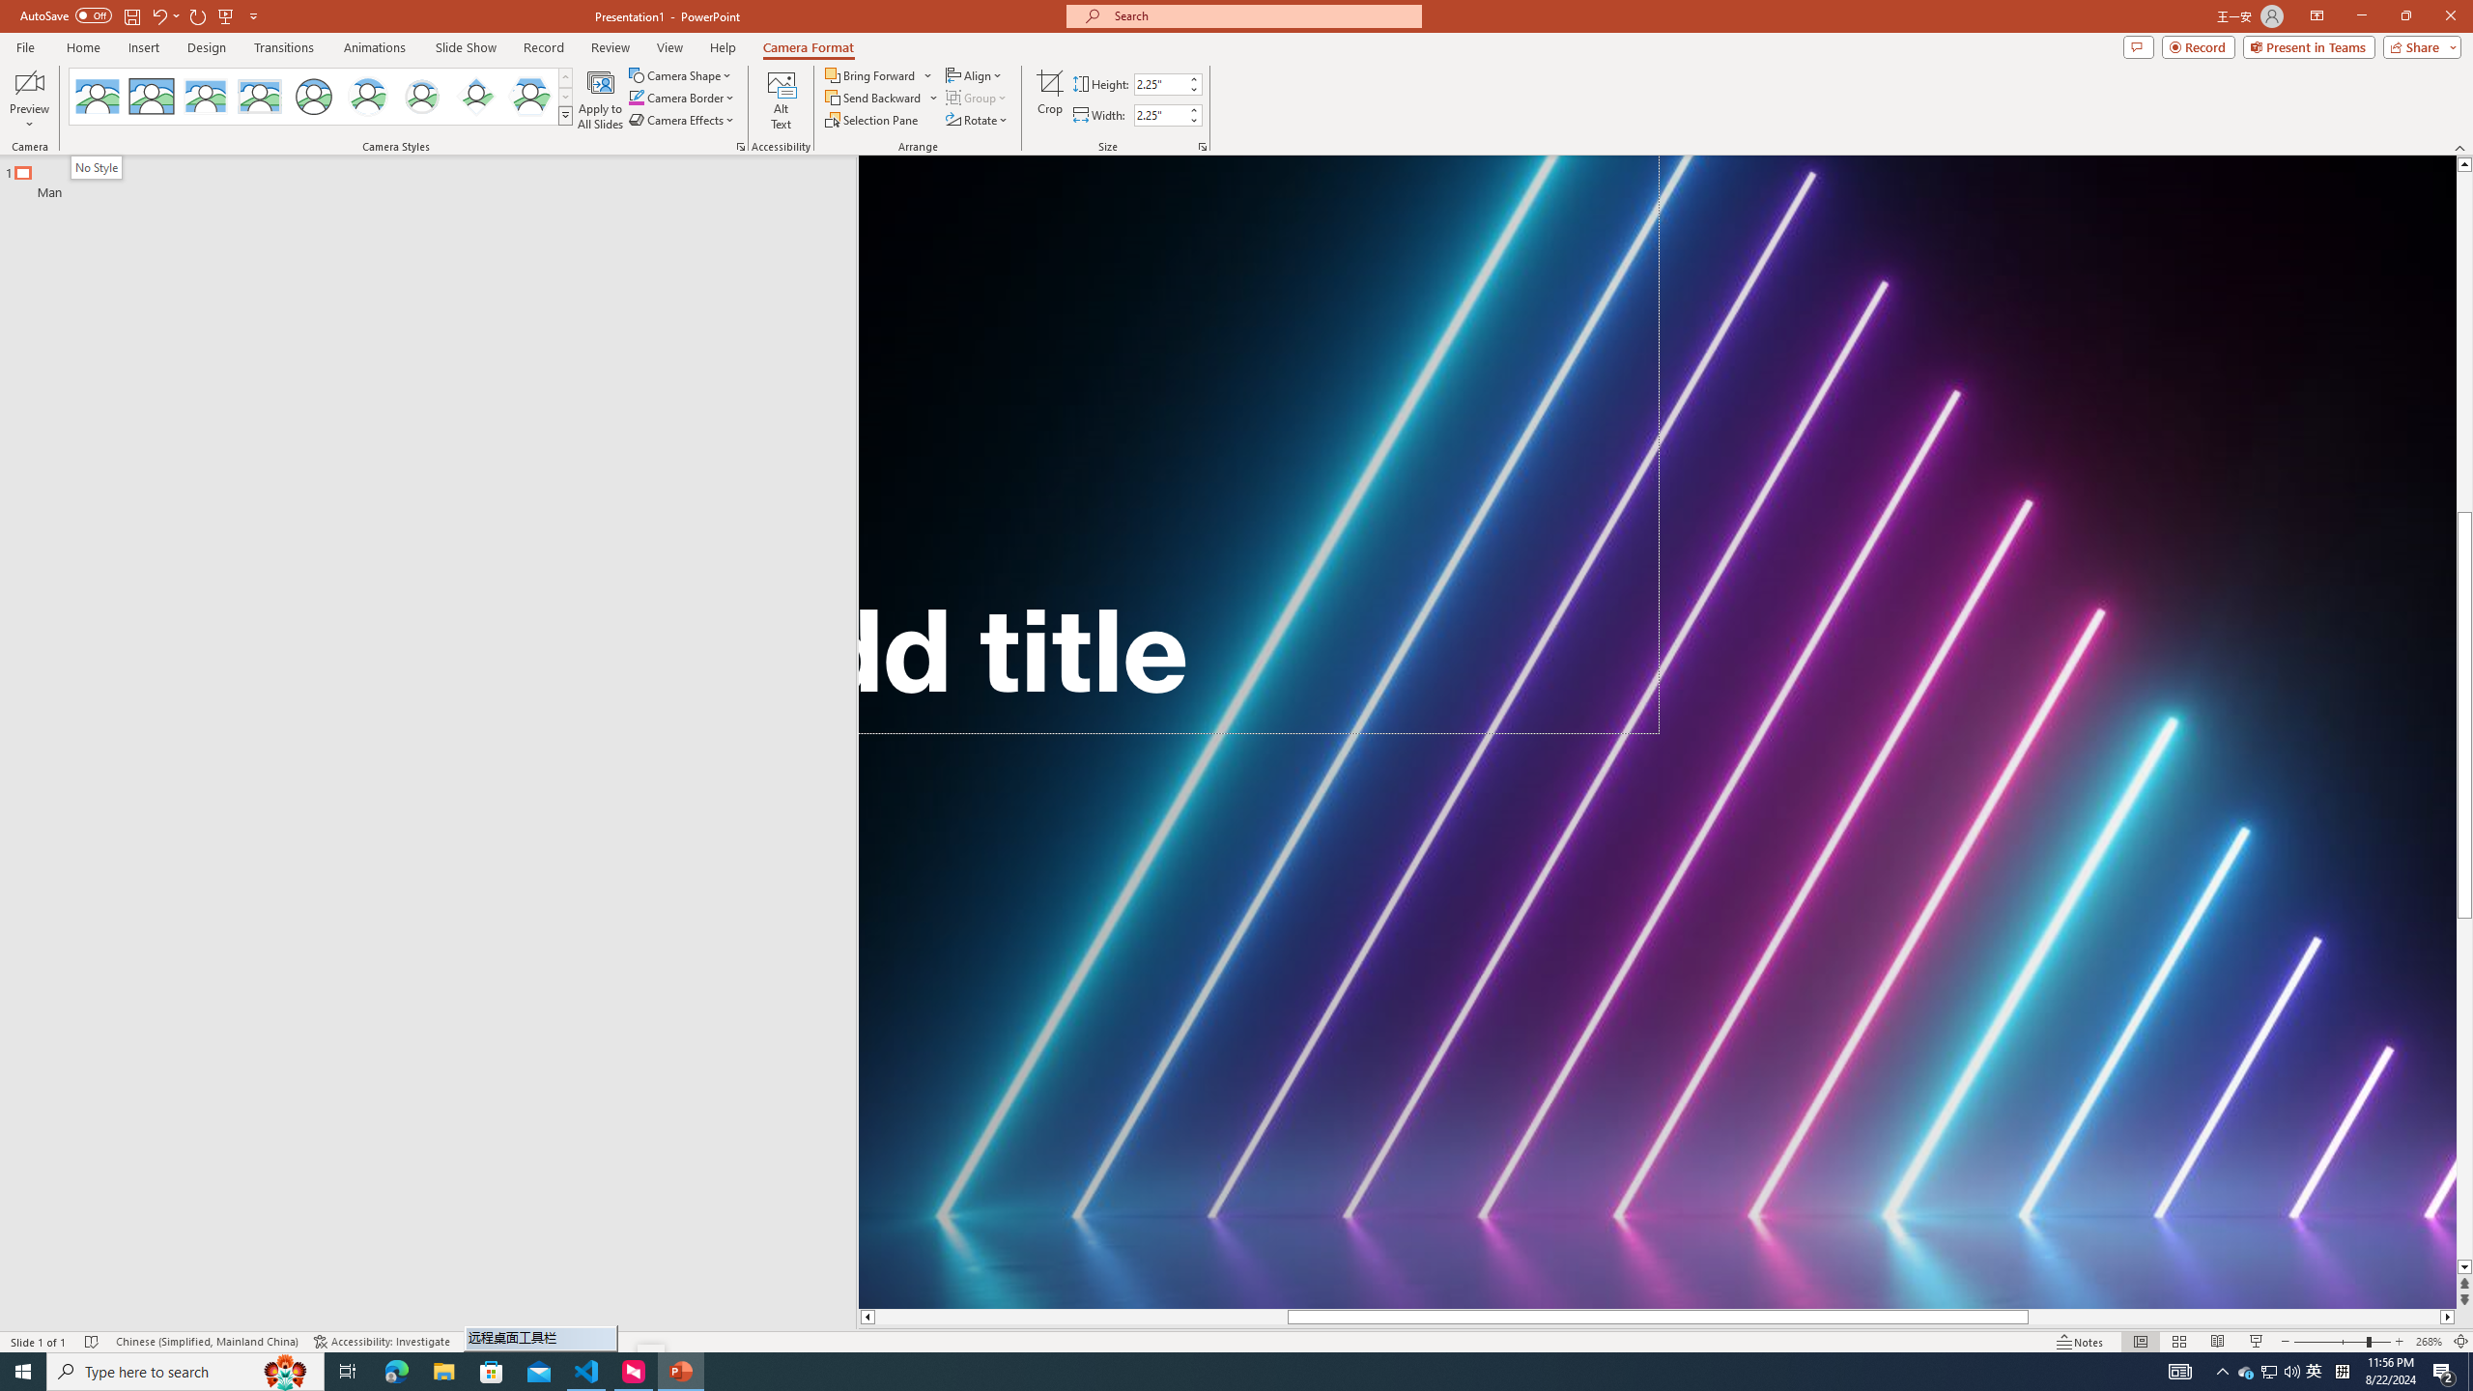  What do you see at coordinates (29, 82) in the screenshot?
I see `Enable Camera Preview` at bounding box center [29, 82].